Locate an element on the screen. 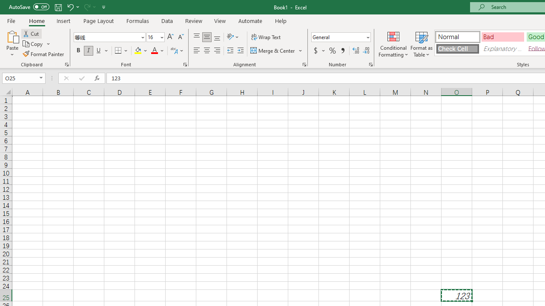 This screenshot has width=545, height=306. Check Cell is located at coordinates (457, 48).